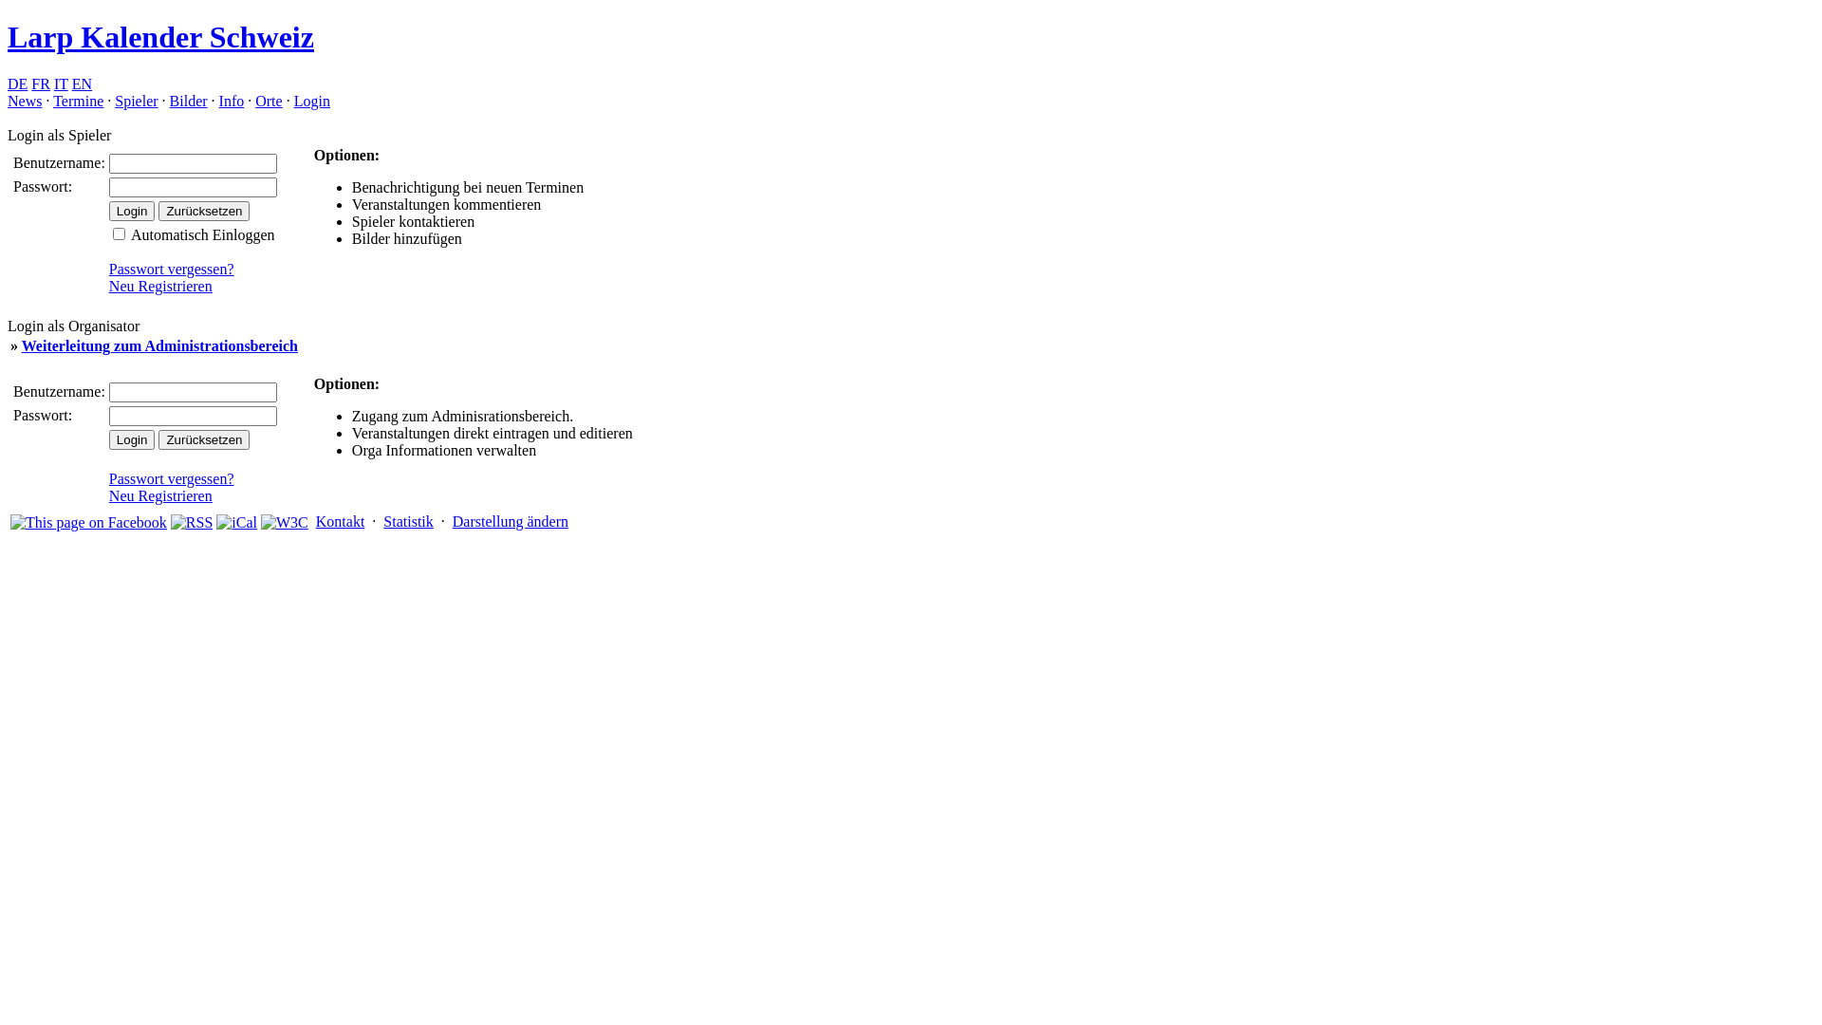 The image size is (1822, 1025). Describe the element at coordinates (82, 84) in the screenshot. I see `EN` at that location.